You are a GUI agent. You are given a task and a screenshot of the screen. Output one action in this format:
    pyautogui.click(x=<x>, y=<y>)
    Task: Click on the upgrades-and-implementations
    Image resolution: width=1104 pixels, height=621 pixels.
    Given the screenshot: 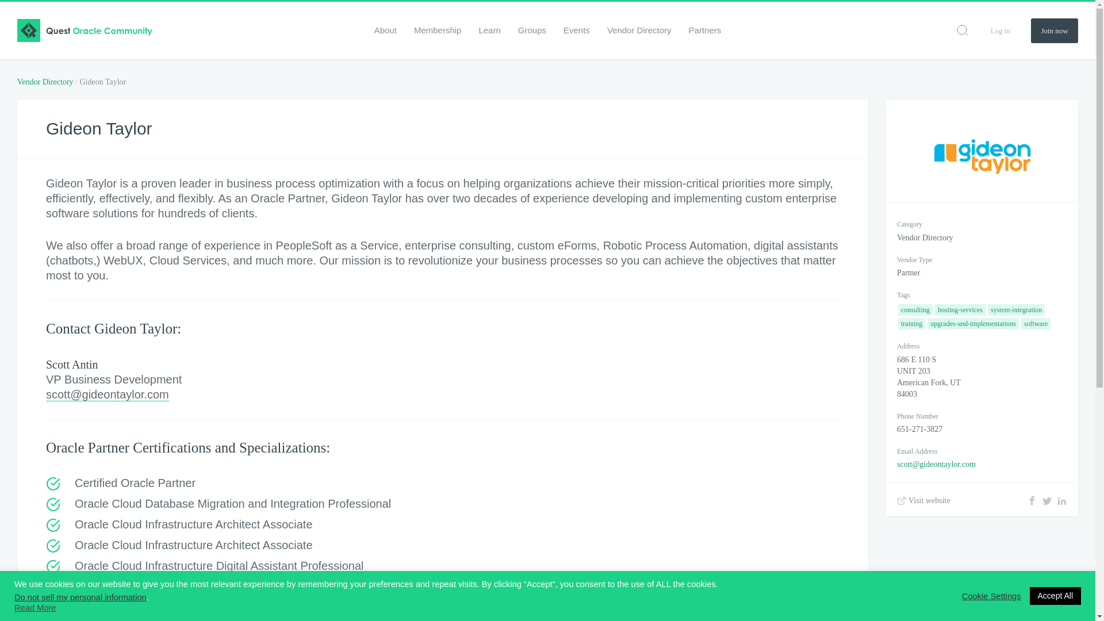 What is the action you would take?
    pyautogui.click(x=973, y=323)
    